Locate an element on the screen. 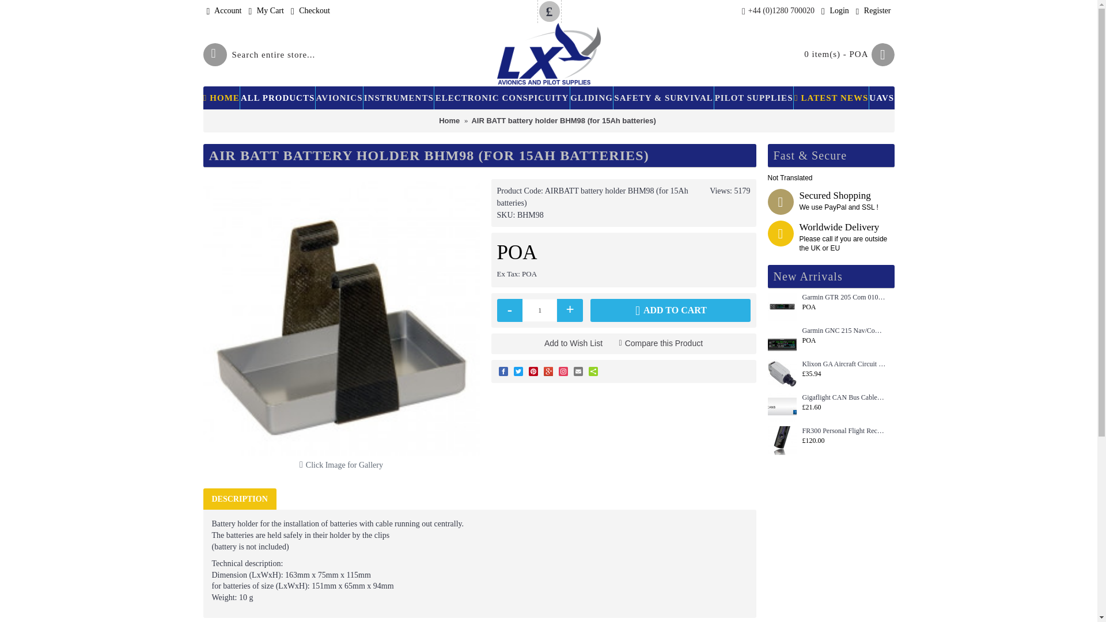 The height and width of the screenshot is (622, 1106). 1 is located at coordinates (539, 310).